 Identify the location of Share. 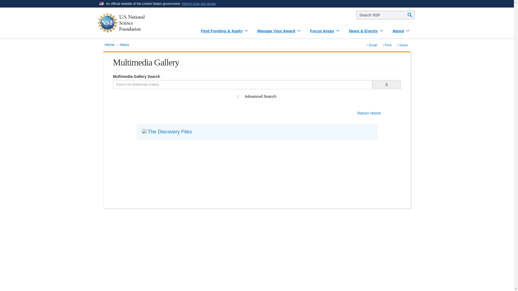
(403, 45).